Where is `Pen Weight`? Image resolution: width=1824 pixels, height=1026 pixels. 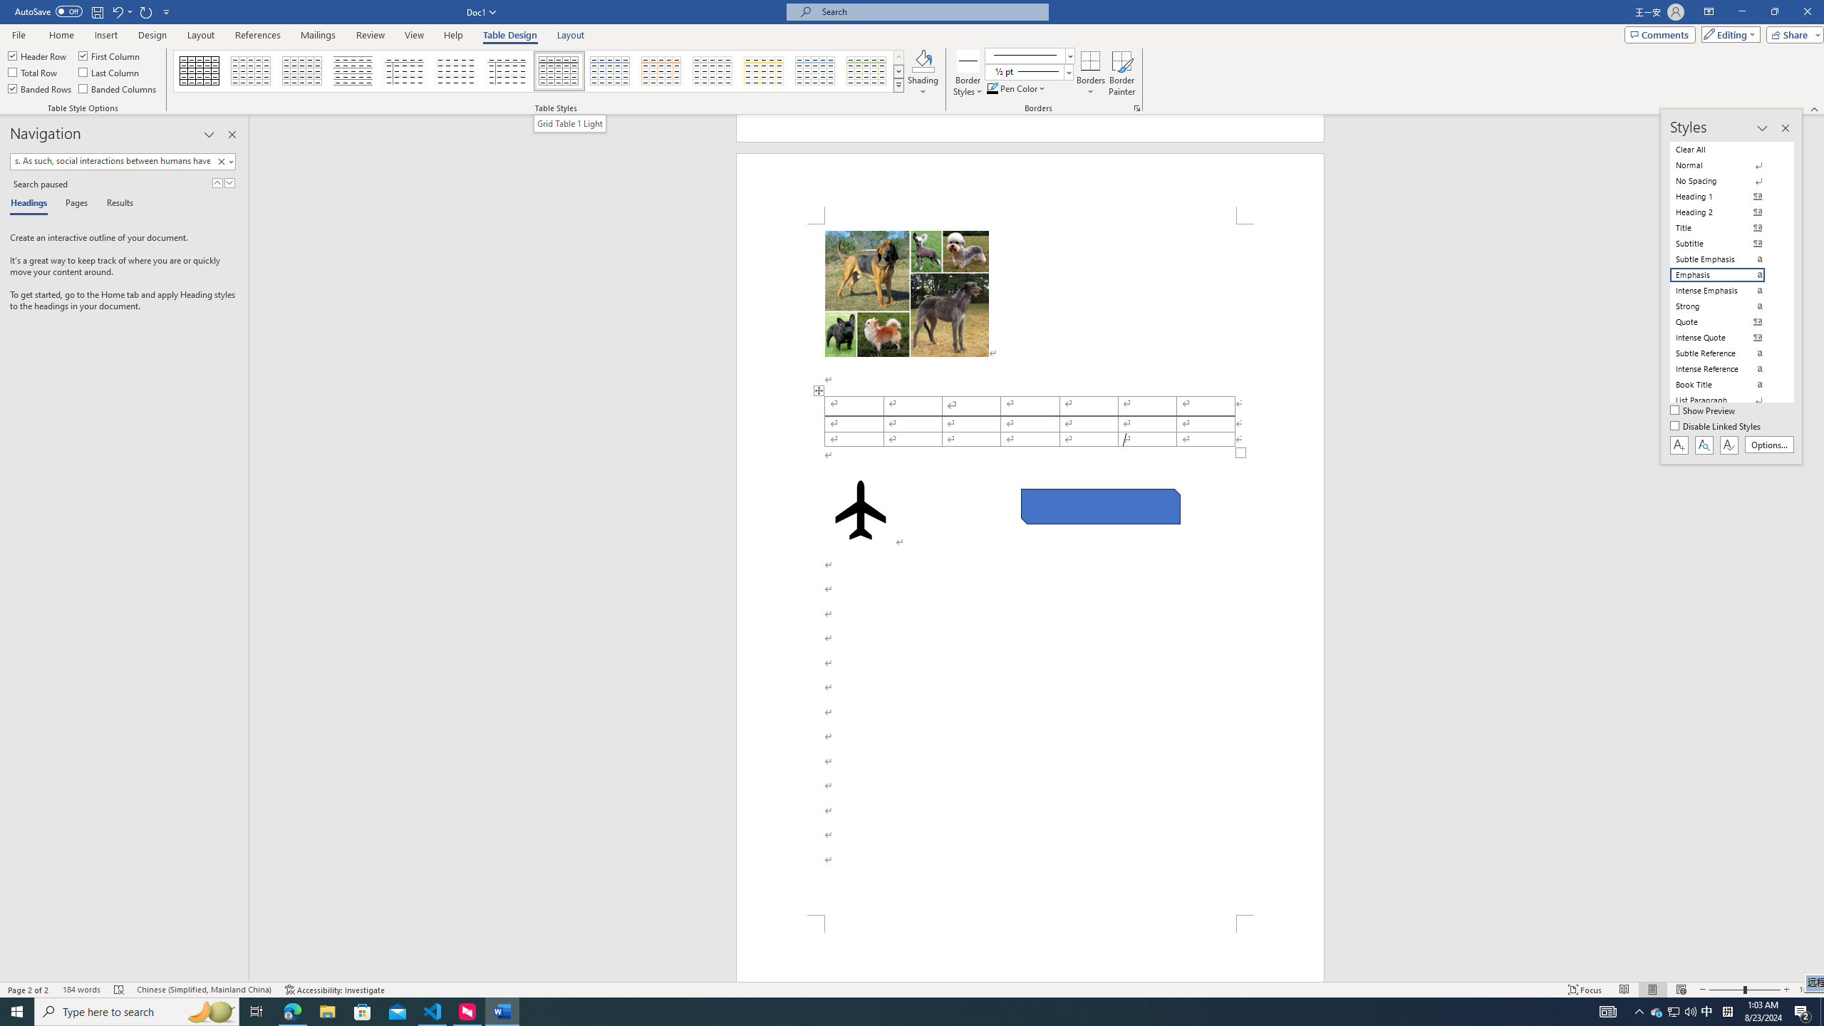
Pen Weight is located at coordinates (1029, 71).